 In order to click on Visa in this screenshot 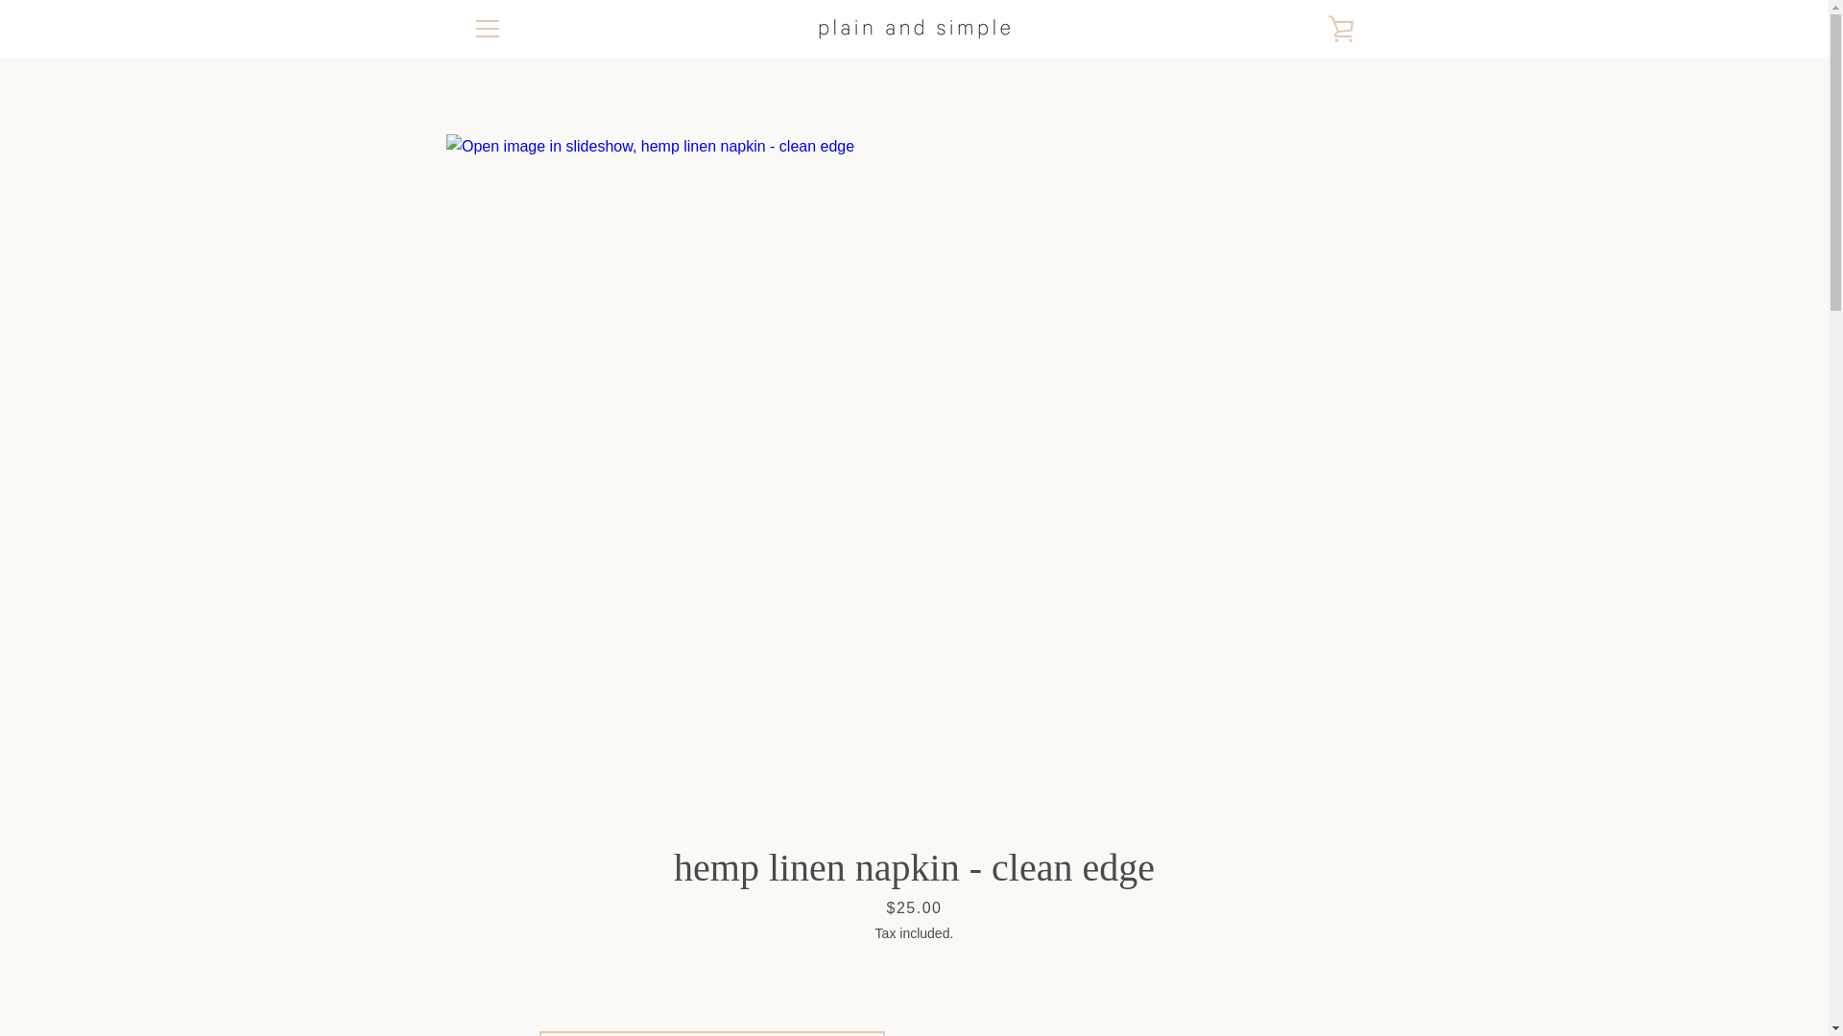, I will do `click(1338, 984)`.